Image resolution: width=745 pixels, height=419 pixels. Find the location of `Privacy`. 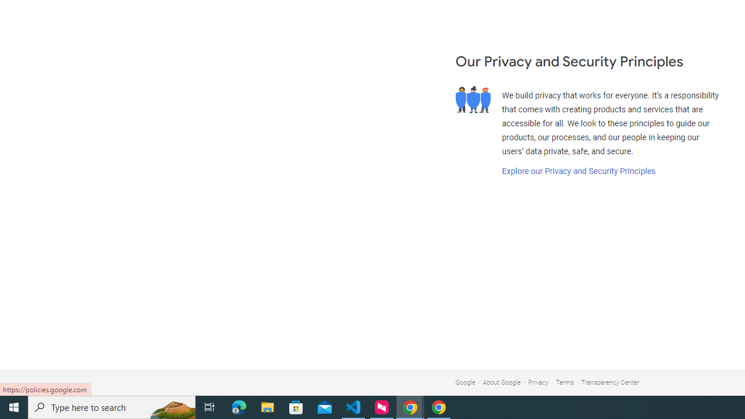

Privacy is located at coordinates (538, 382).